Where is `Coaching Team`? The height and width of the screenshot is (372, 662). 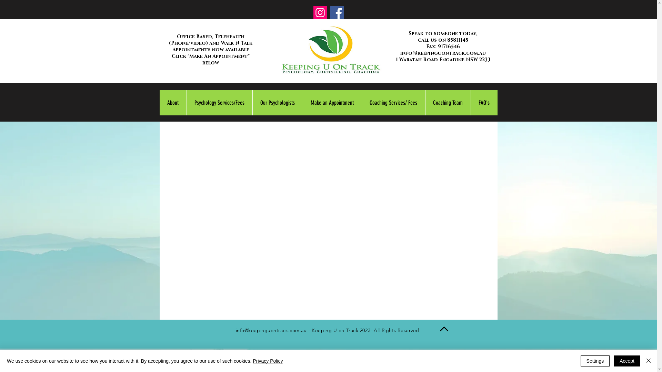 Coaching Team is located at coordinates (448, 103).